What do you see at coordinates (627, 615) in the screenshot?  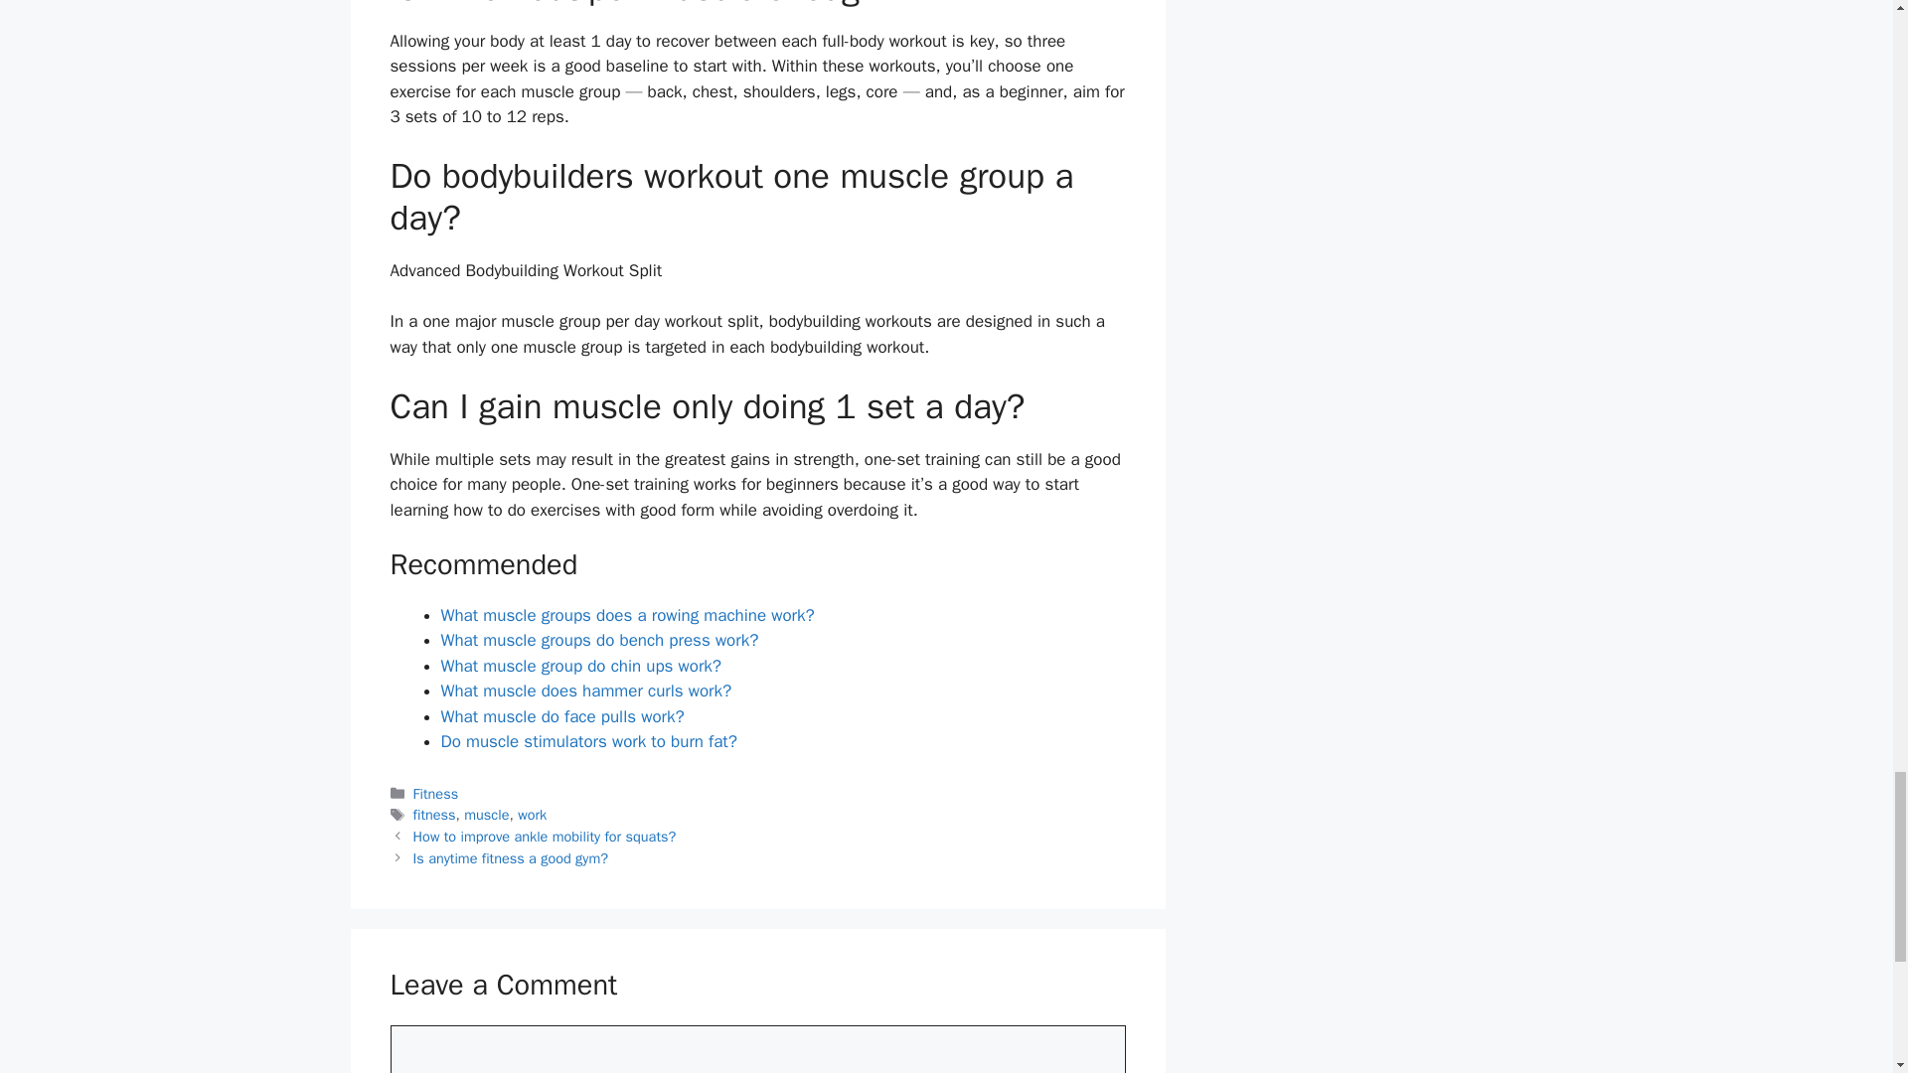 I see `What muscle groups does a rowing machine work?` at bounding box center [627, 615].